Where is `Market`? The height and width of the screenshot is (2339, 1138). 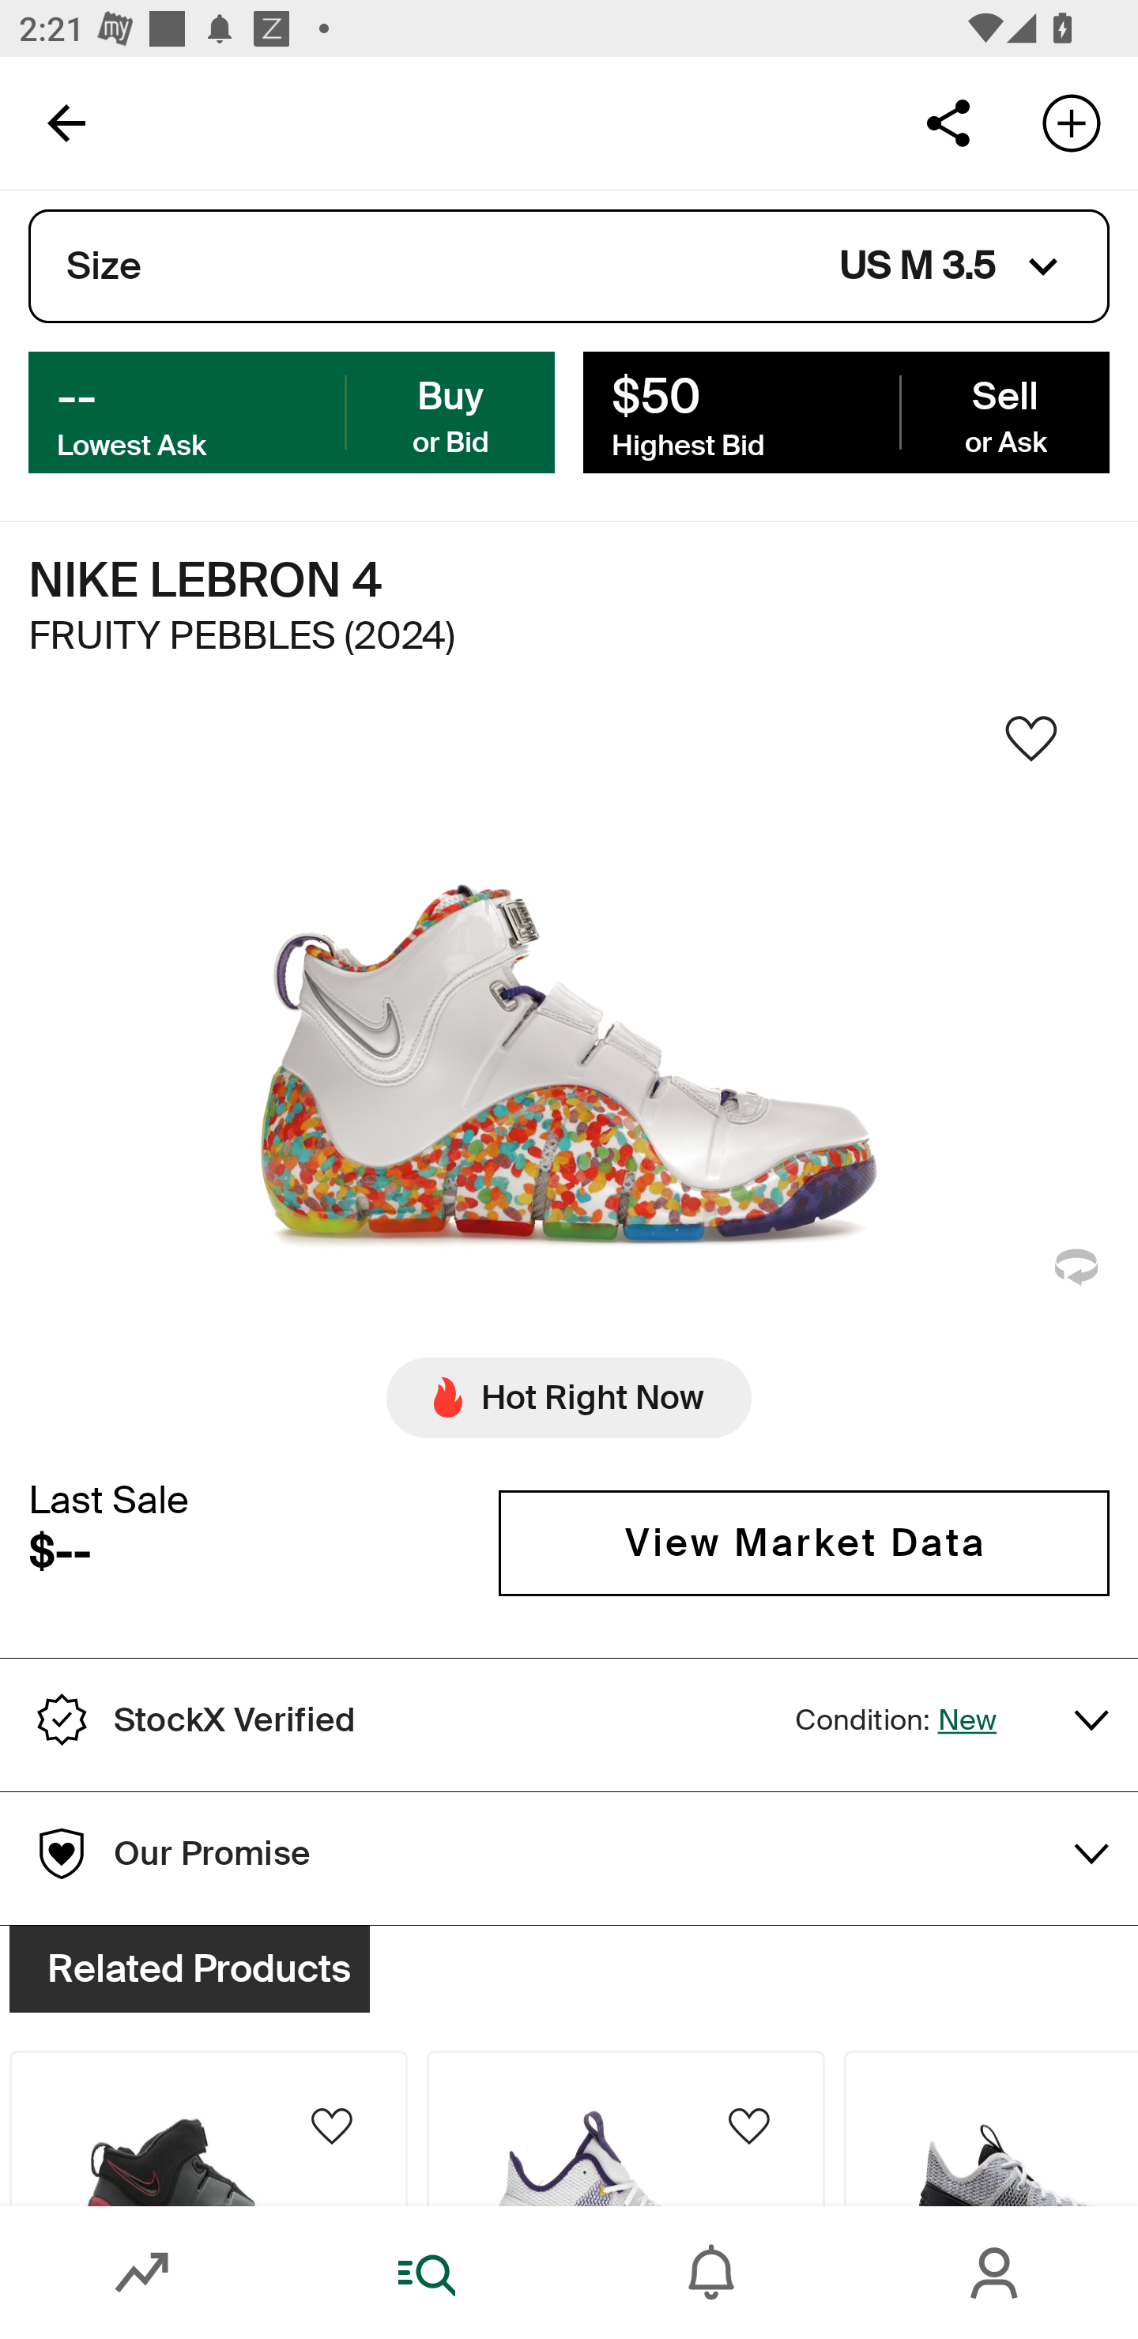 Market is located at coordinates (142, 2273).